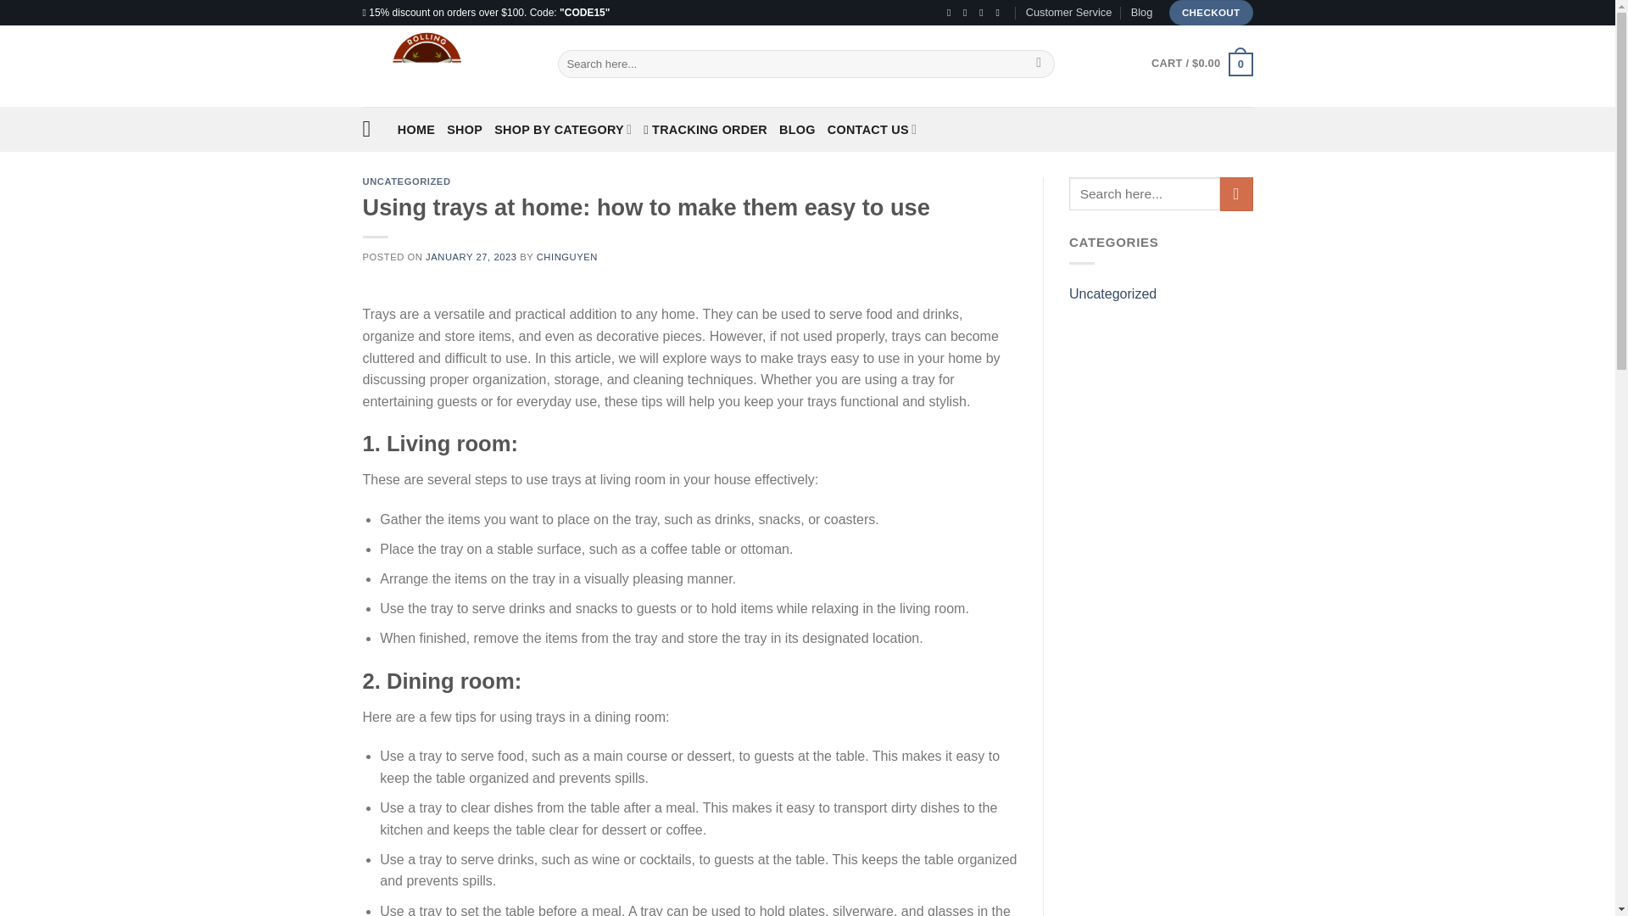 This screenshot has width=1628, height=916. Describe the element at coordinates (1068, 13) in the screenshot. I see `Customer Service` at that location.